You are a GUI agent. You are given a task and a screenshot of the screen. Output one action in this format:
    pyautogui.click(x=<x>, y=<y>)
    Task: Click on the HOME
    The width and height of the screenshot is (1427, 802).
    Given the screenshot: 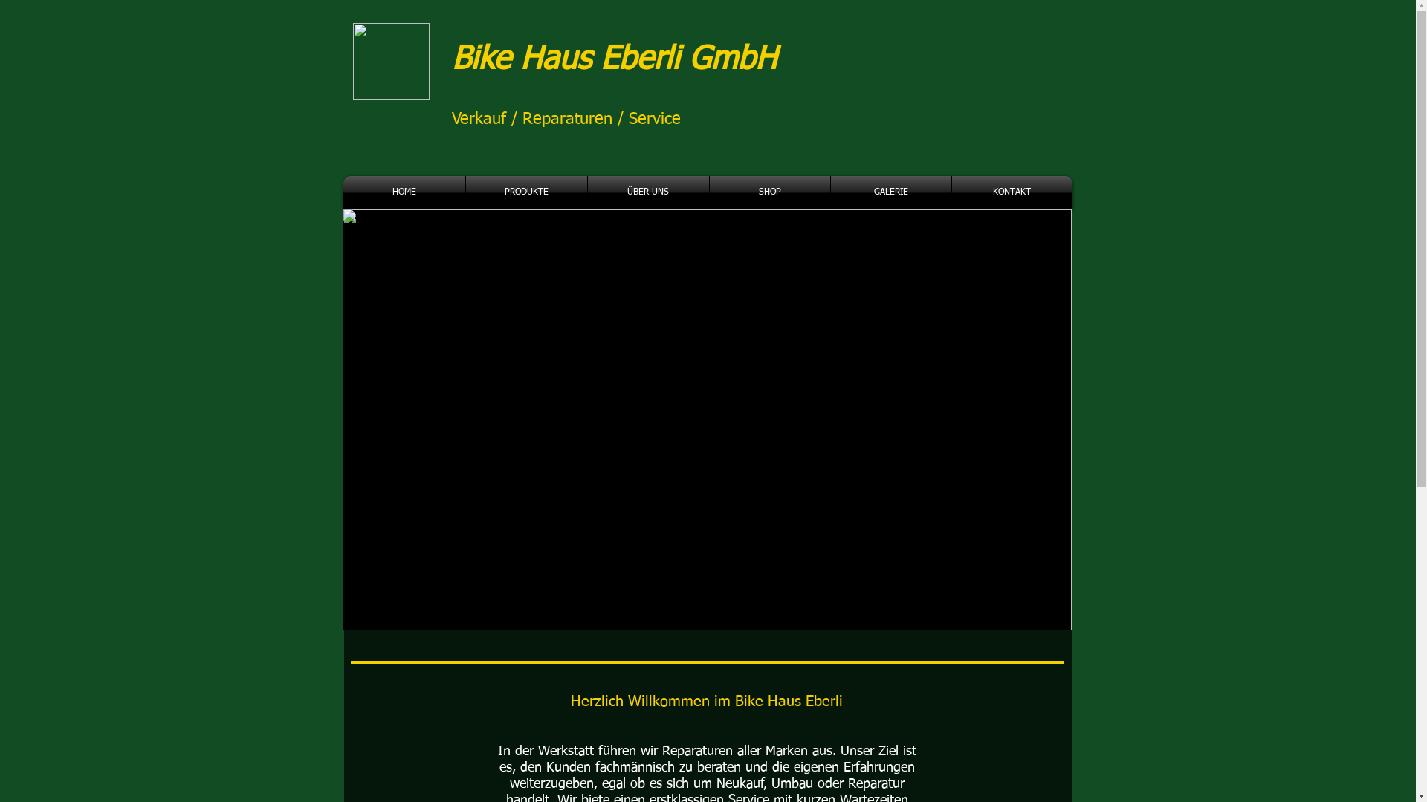 What is the action you would take?
    pyautogui.click(x=404, y=193)
    